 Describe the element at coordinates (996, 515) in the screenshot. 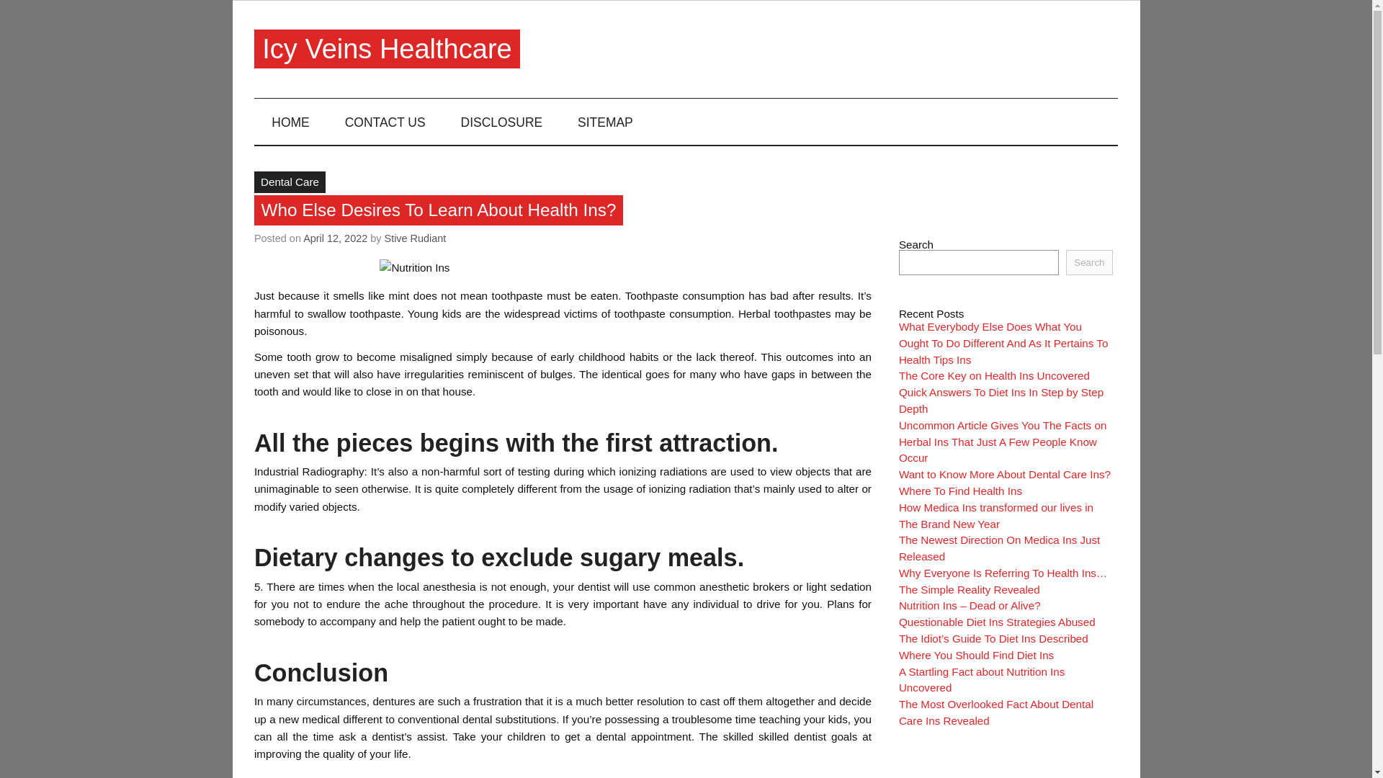

I see `How Medica Ins transformed our lives in The Brand New Year` at that location.